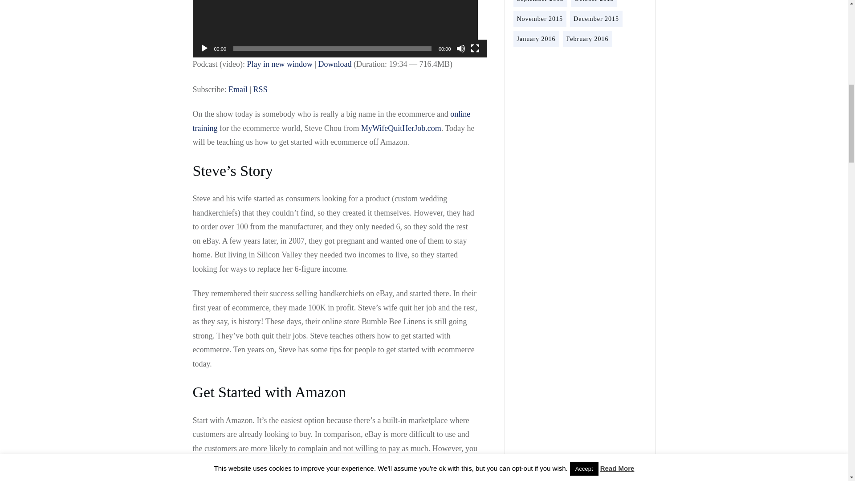 The image size is (855, 481). I want to click on Download, so click(335, 64).